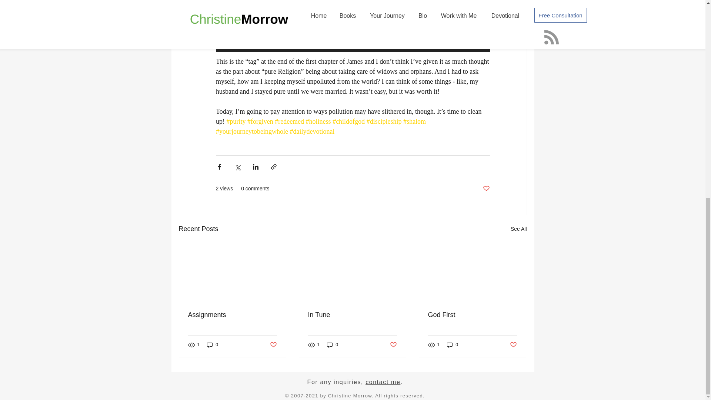 The width and height of the screenshot is (711, 400). Describe the element at coordinates (472, 315) in the screenshot. I see `God First` at that location.